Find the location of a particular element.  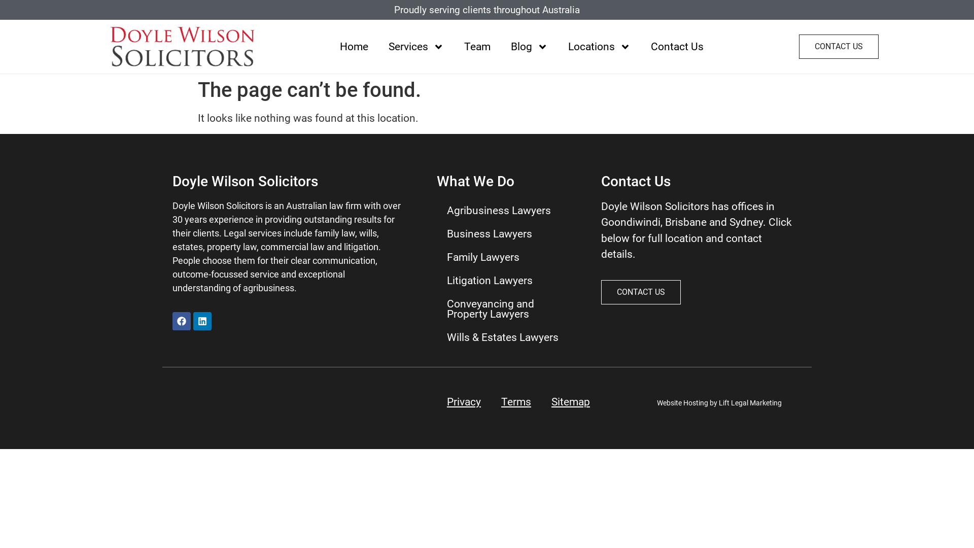

Family Lawyers is located at coordinates (509, 257).